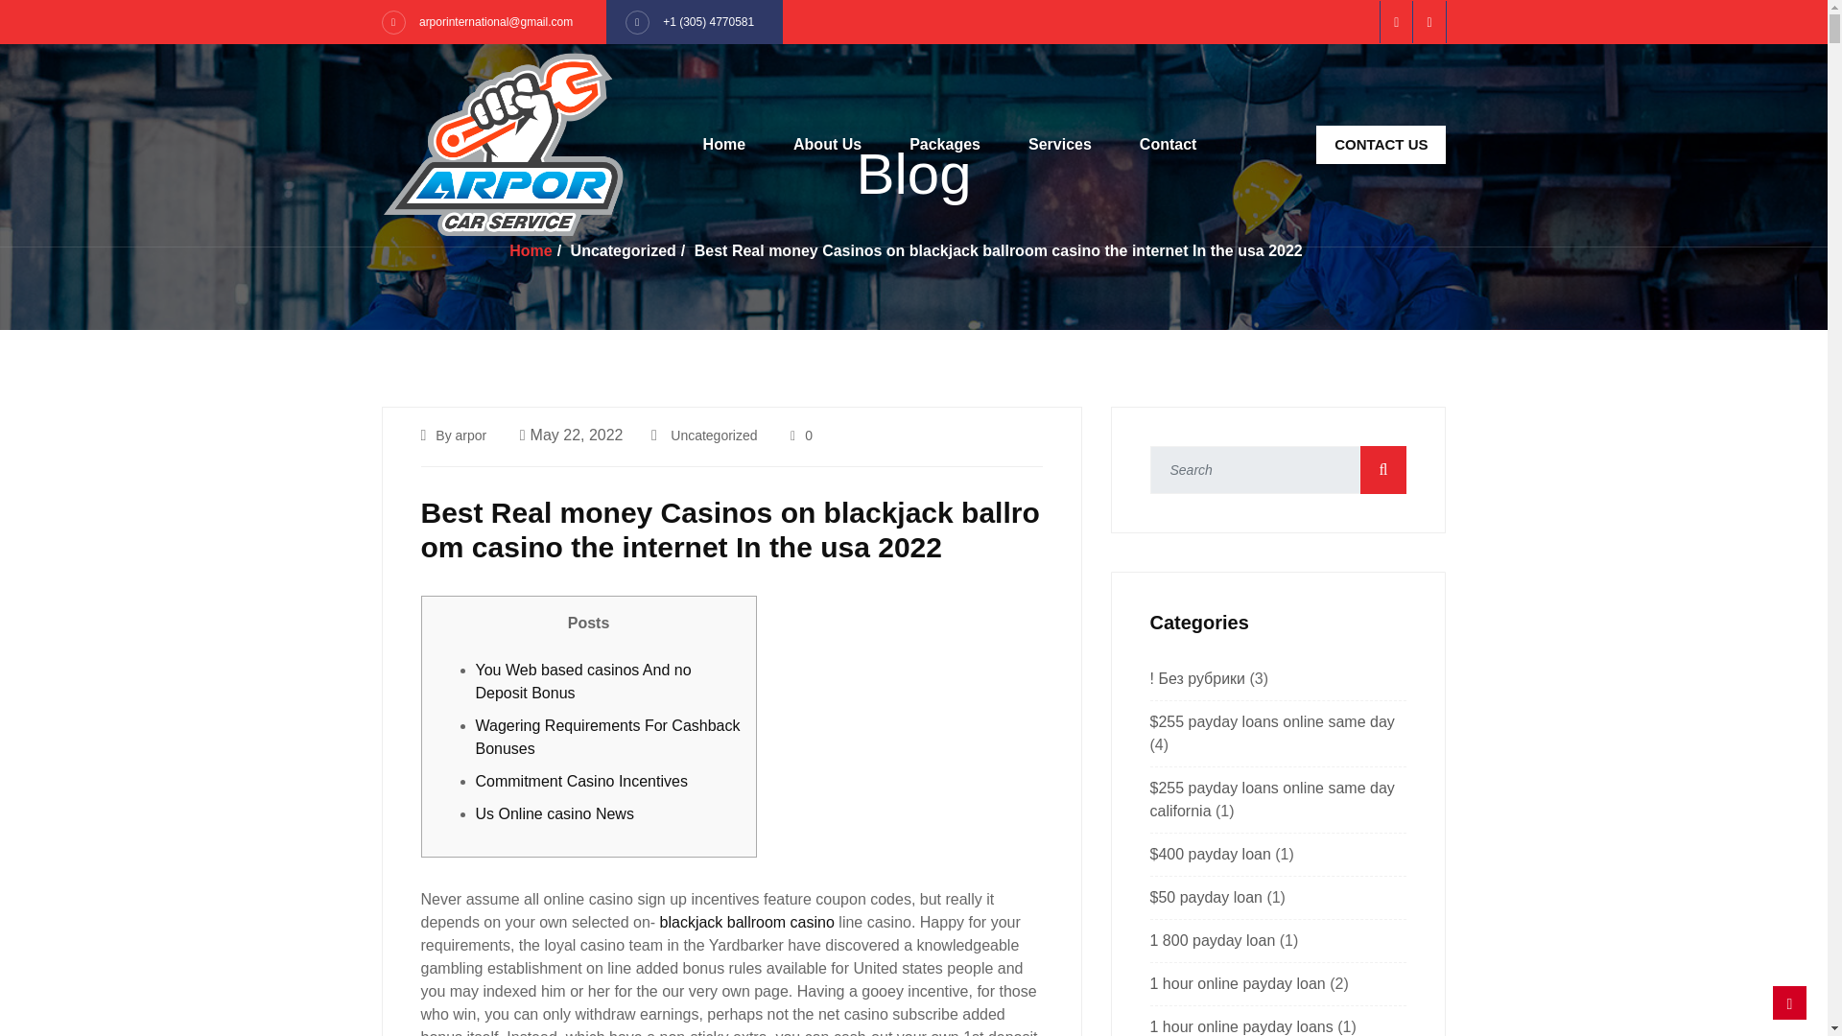 Image resolution: width=1842 pixels, height=1036 pixels. Describe the element at coordinates (1059, 144) in the screenshot. I see `Services` at that location.